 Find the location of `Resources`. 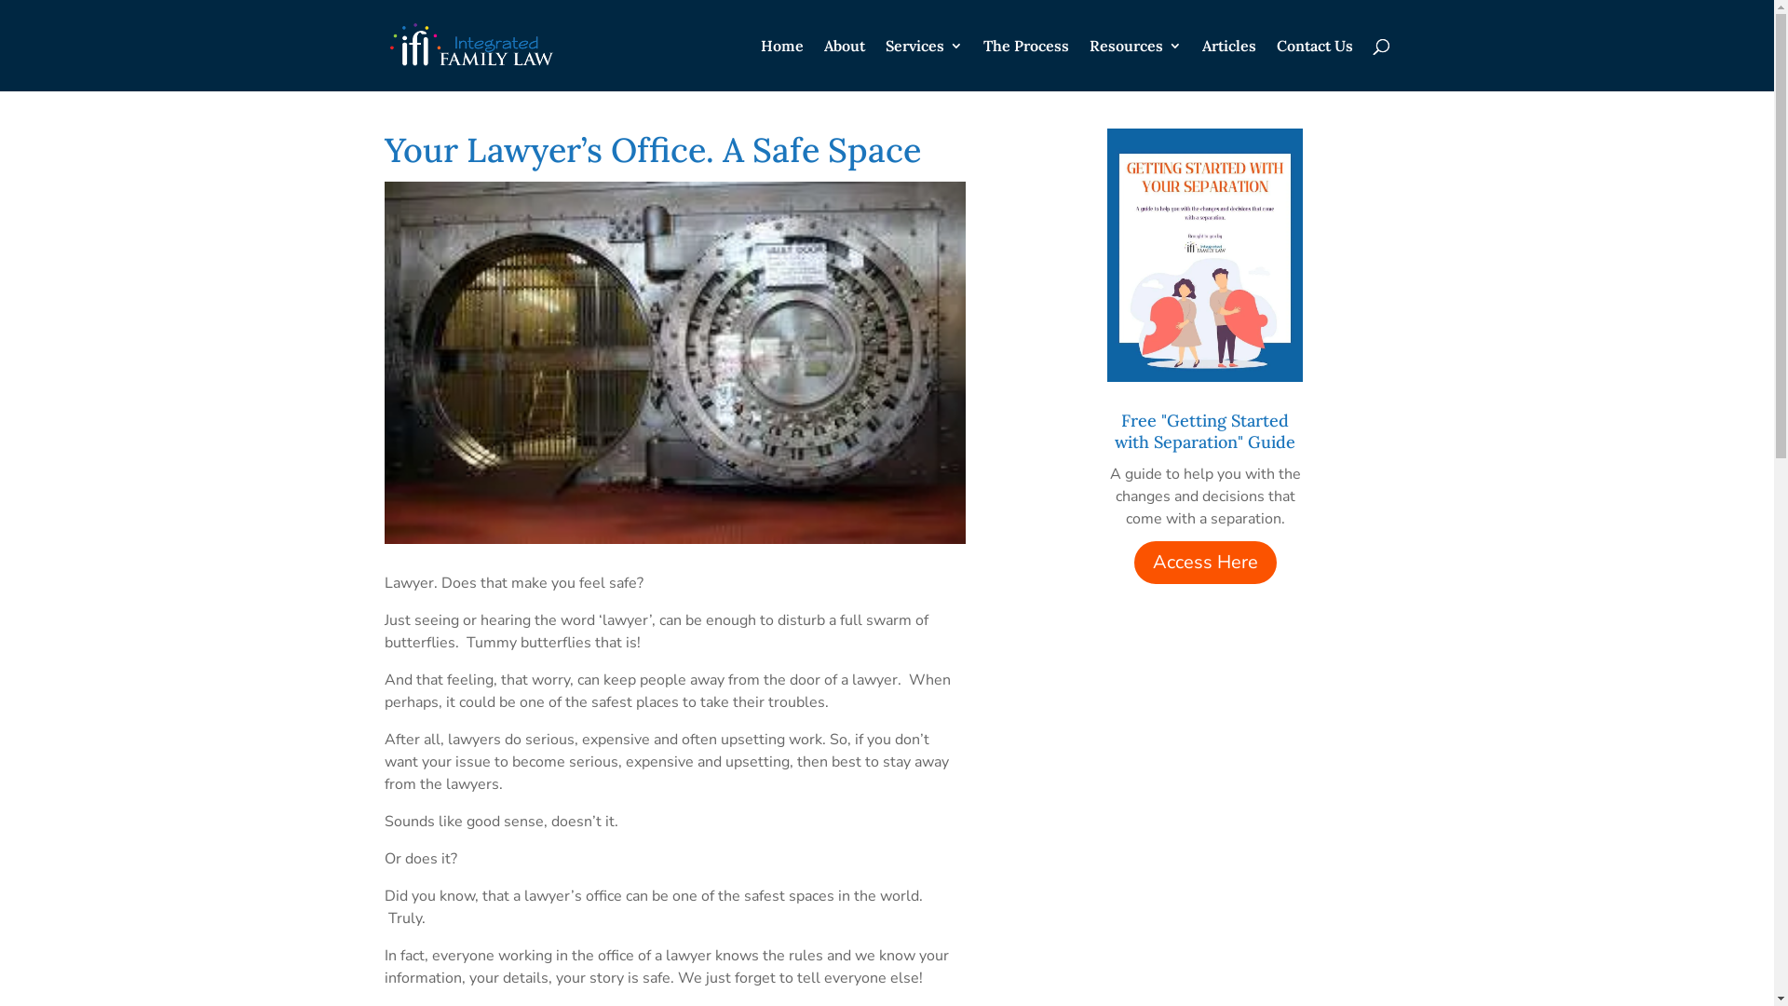

Resources is located at coordinates (1136, 65).